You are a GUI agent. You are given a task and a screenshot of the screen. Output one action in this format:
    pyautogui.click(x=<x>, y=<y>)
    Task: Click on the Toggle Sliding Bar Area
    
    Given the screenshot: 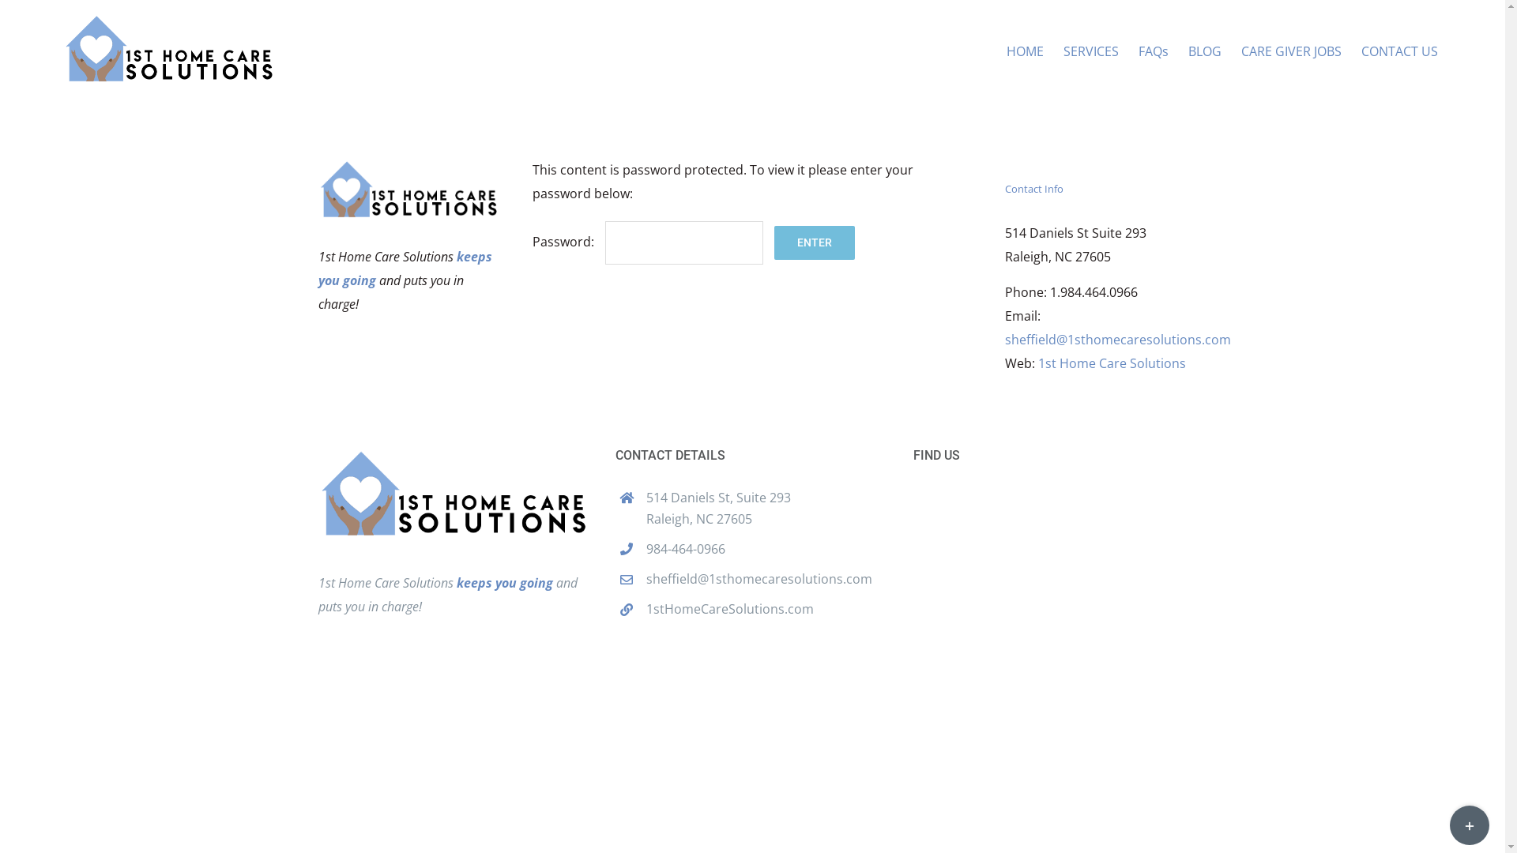 What is the action you would take?
    pyautogui.click(x=1470, y=825)
    